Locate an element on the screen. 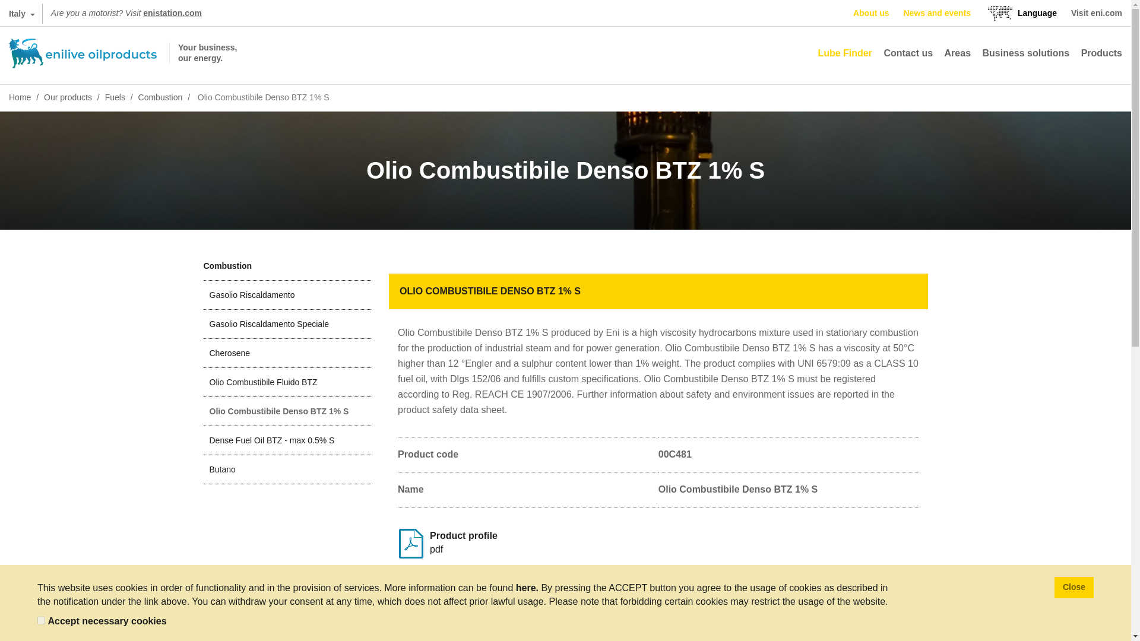  About us is located at coordinates (870, 13).